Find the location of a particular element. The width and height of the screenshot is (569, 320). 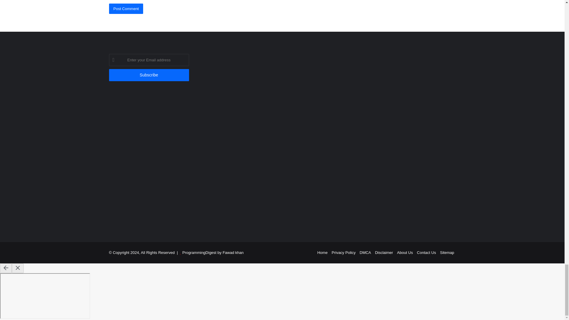

Post Comment is located at coordinates (126, 9).